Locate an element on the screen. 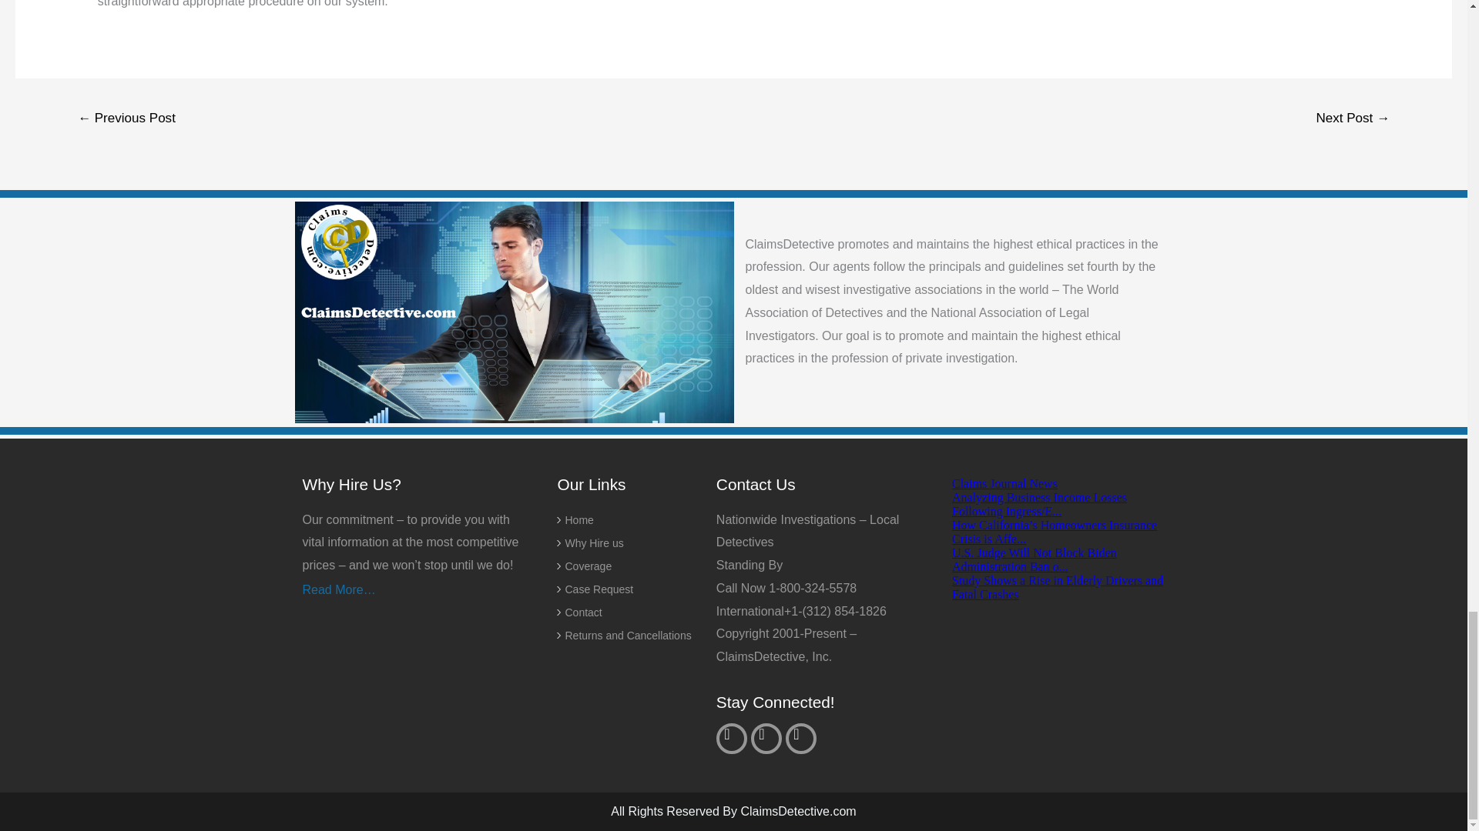  Home is located at coordinates (632, 520).